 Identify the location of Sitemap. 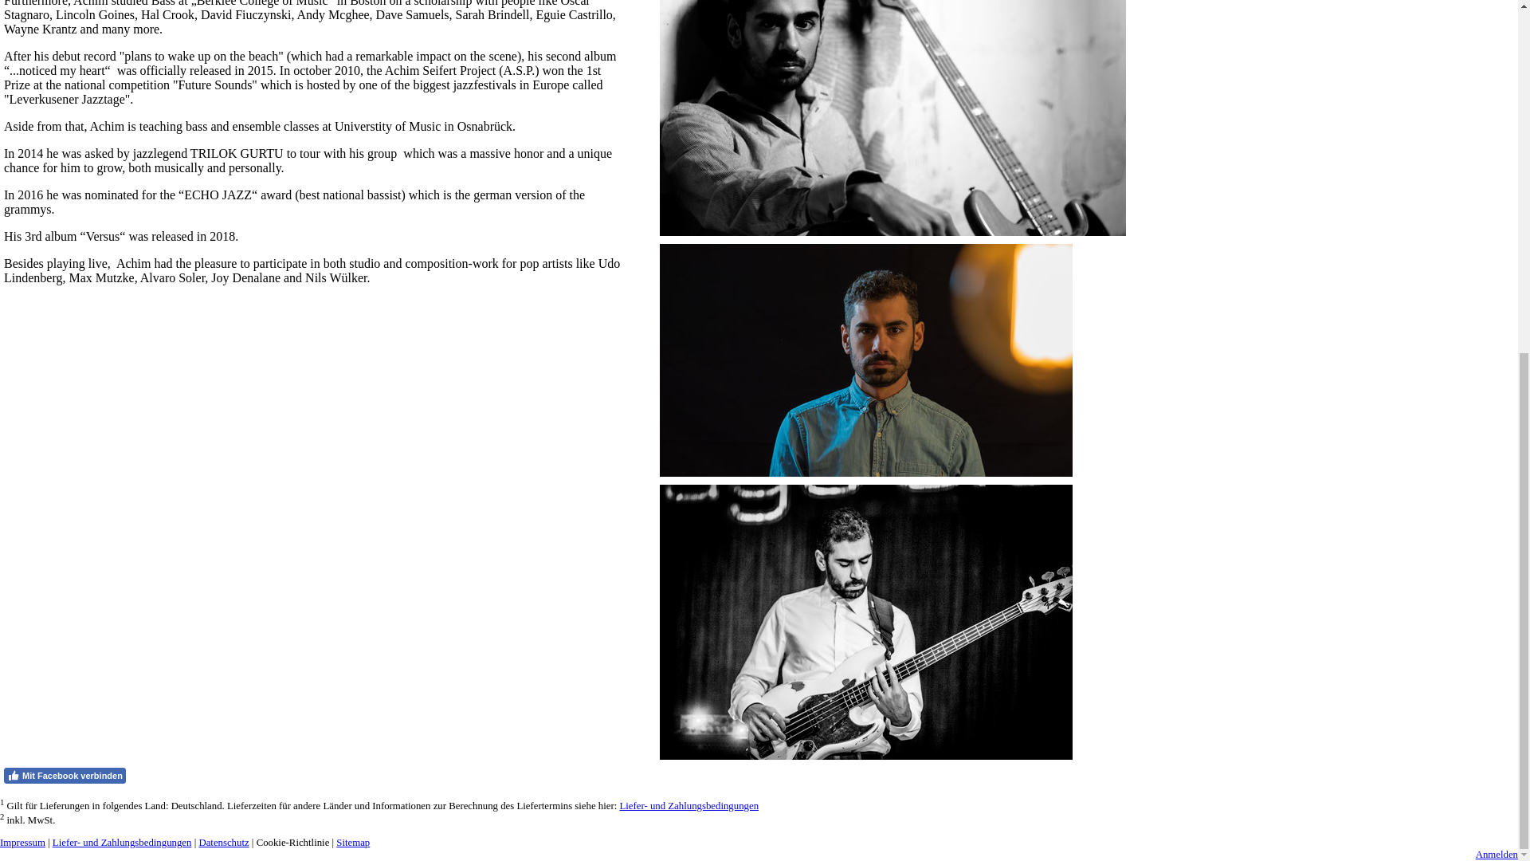
(353, 842).